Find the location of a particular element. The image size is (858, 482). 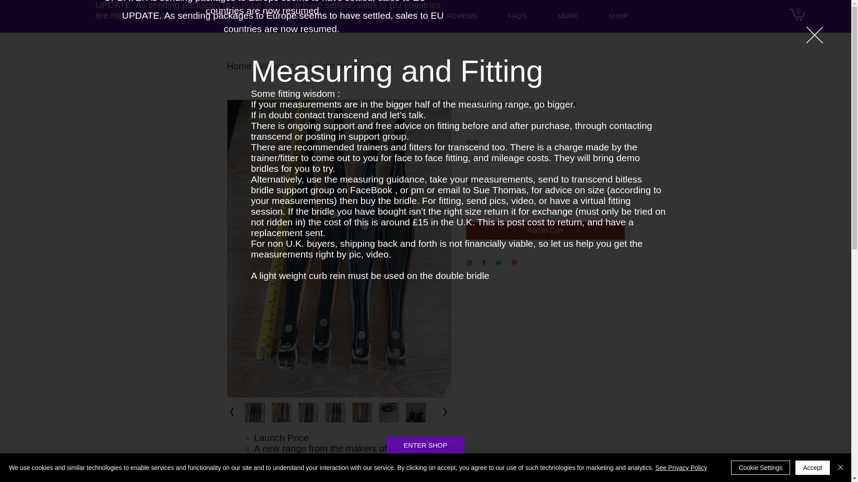

Home is located at coordinates (240, 66).